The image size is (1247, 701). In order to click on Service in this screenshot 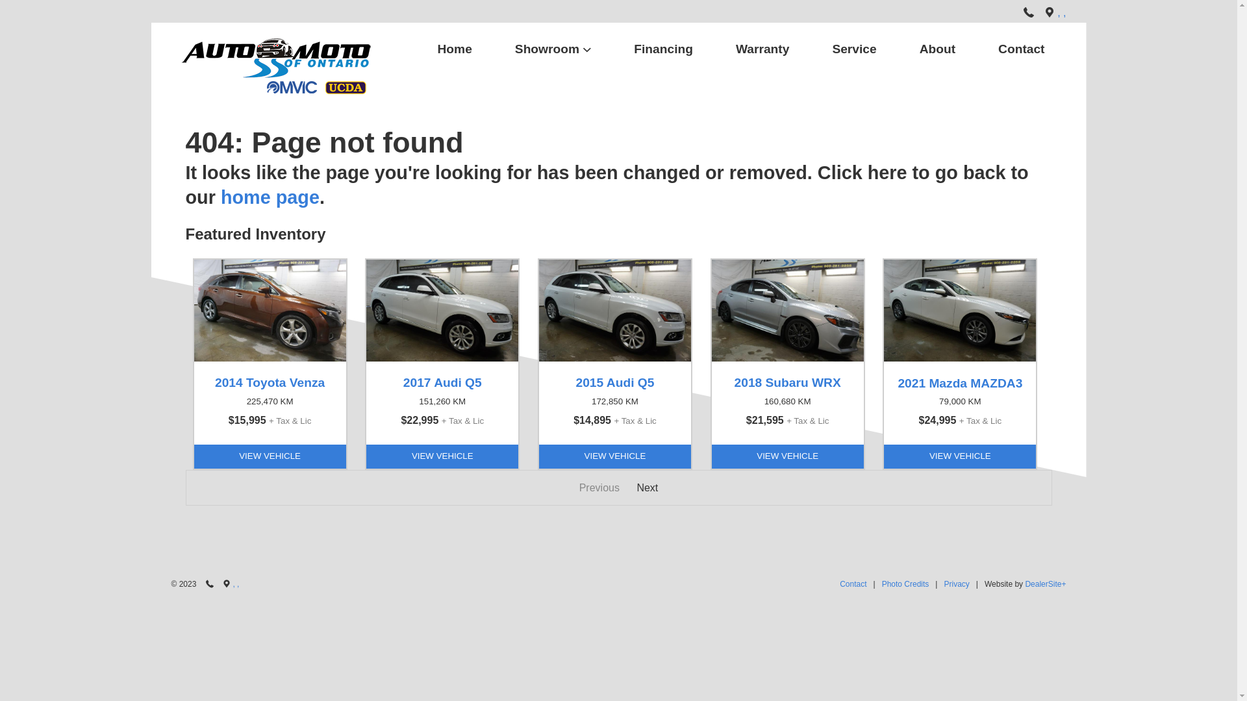, I will do `click(854, 49)`.